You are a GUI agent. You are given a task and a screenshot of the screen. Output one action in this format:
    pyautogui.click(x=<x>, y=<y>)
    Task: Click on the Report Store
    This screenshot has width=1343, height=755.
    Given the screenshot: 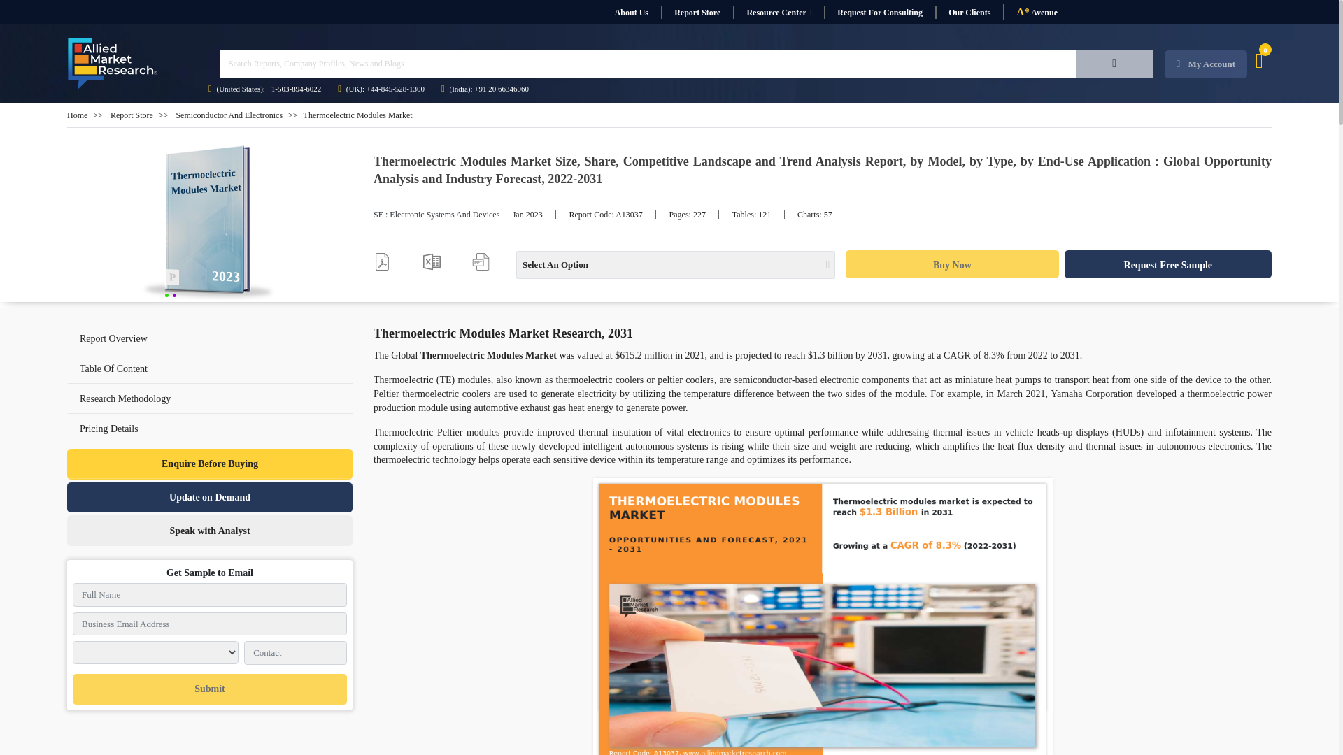 What is the action you would take?
    pyautogui.click(x=697, y=13)
    